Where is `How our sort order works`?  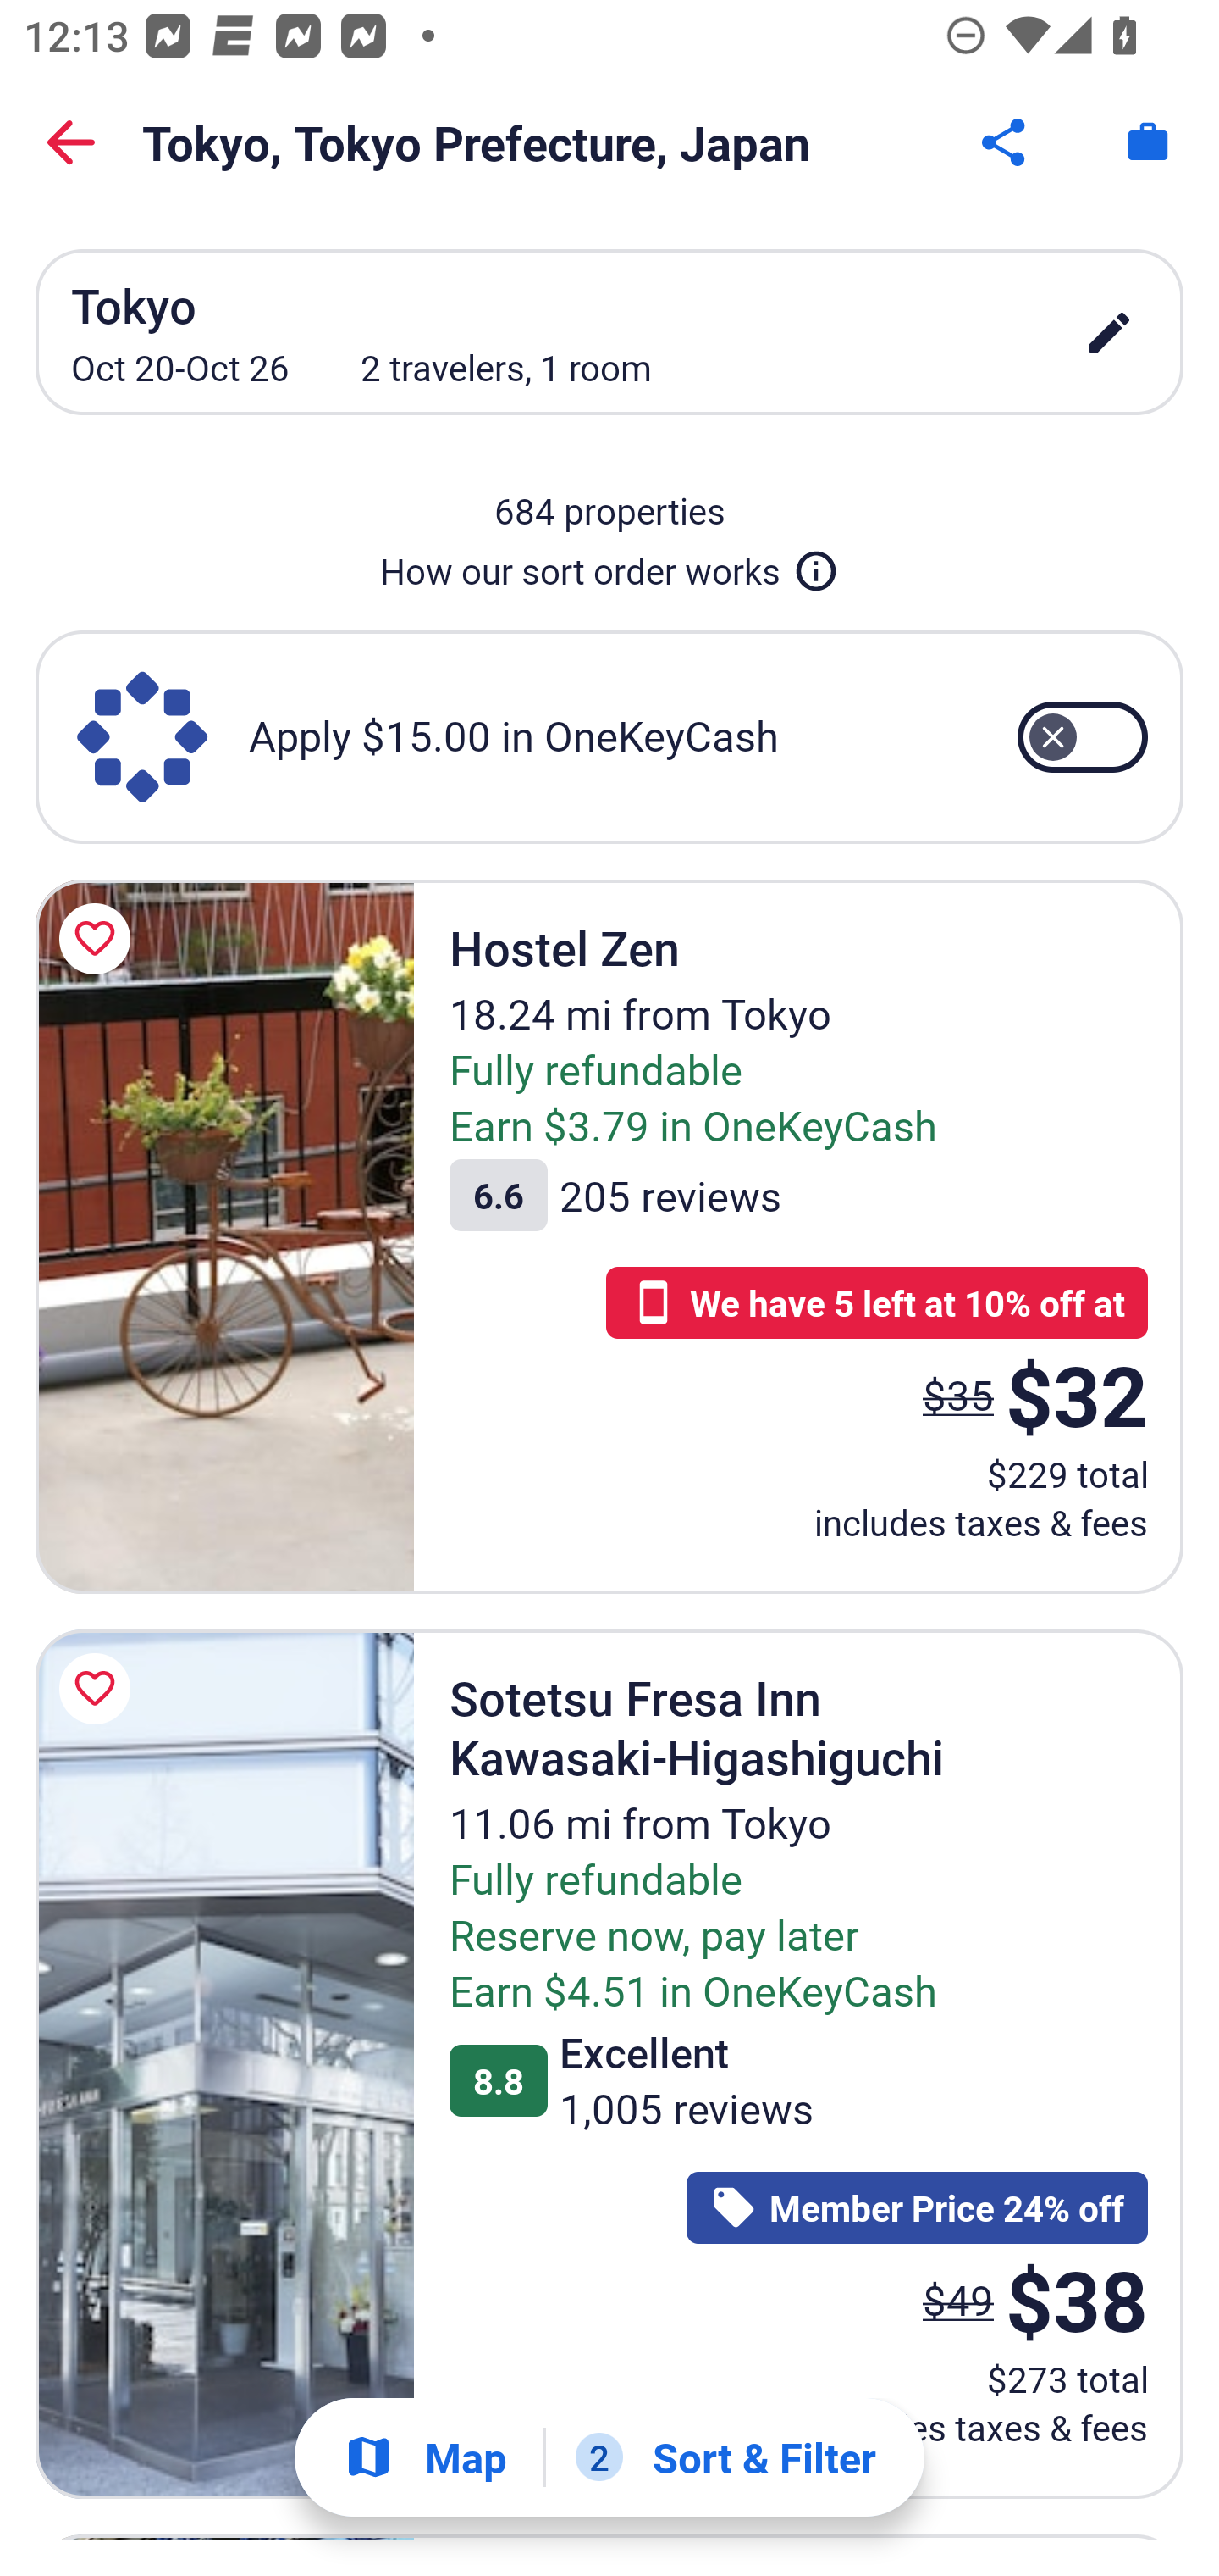
How our sort order works is located at coordinates (609, 564).